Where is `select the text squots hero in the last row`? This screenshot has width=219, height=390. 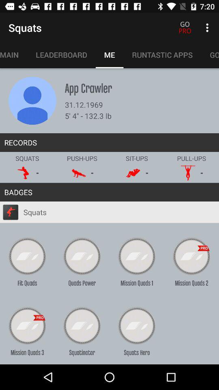
select the text squots hero in the last row is located at coordinates (137, 325).